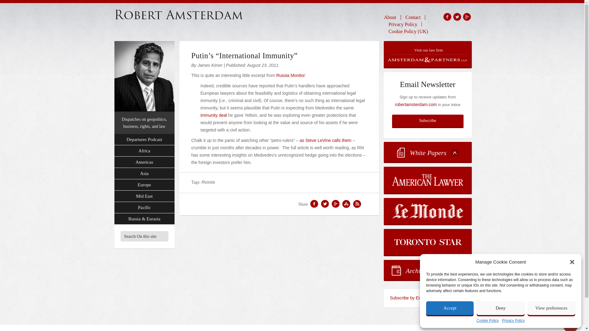  I want to click on immunity deal, so click(214, 115).